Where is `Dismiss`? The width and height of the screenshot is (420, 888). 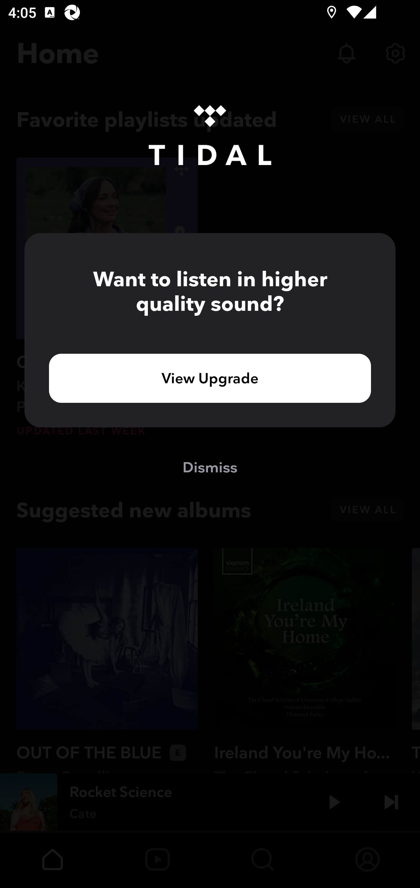
Dismiss is located at coordinates (210, 467).